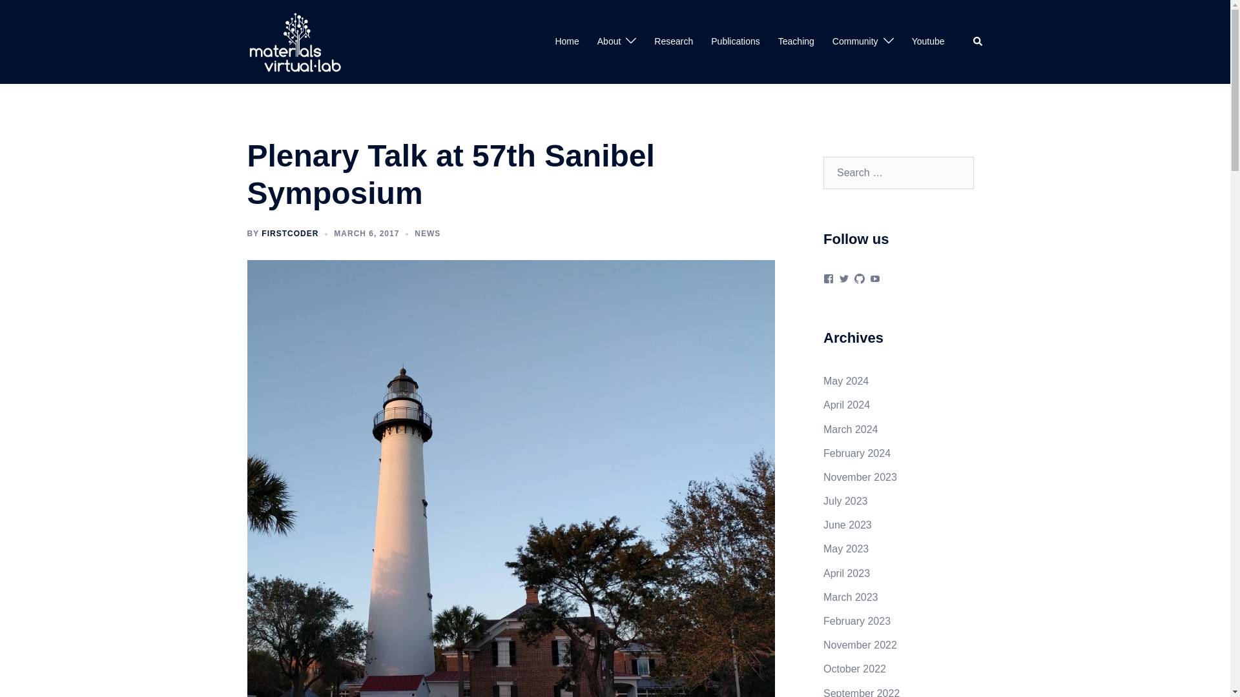 The height and width of the screenshot is (697, 1240). I want to click on About, so click(609, 41).